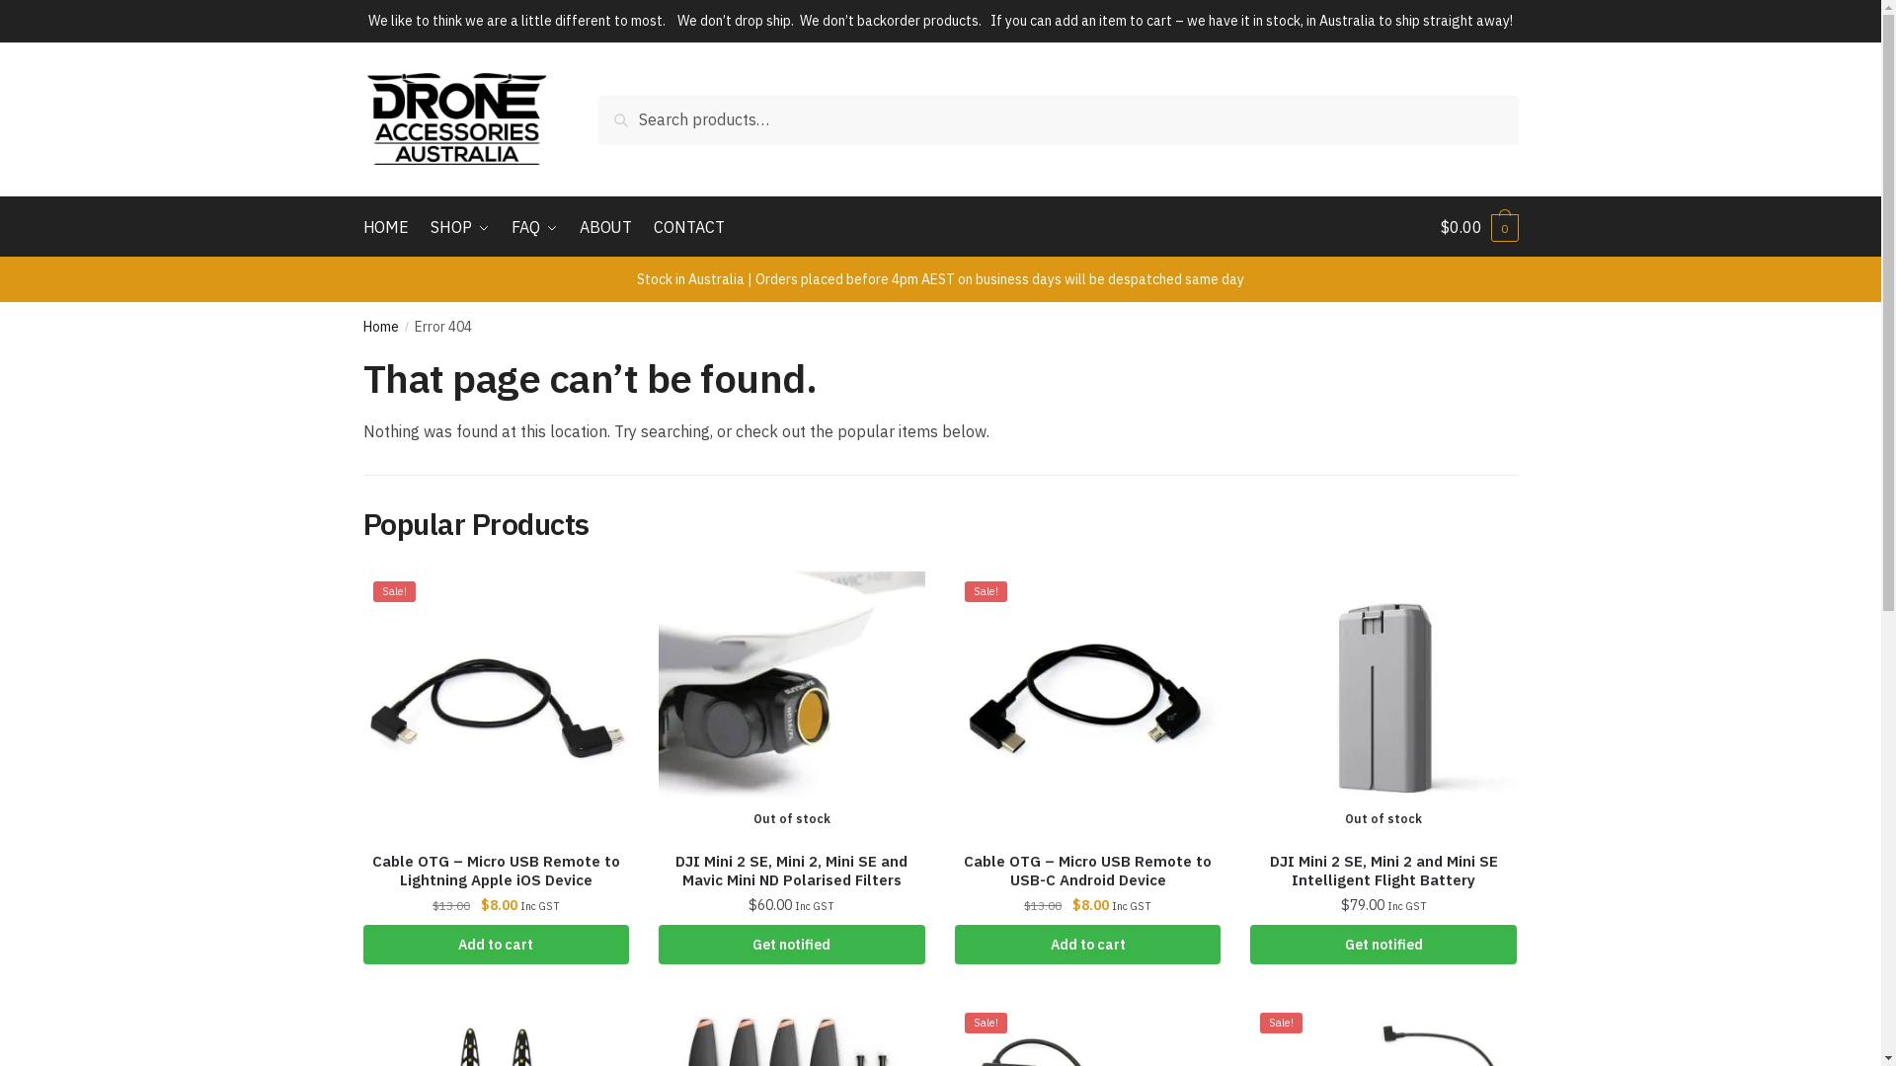 This screenshot has height=1066, width=1896. I want to click on DJI Mini 2 SE, Mini 2 and Mini SE Intelligent Flight Battery, so click(1383, 871).